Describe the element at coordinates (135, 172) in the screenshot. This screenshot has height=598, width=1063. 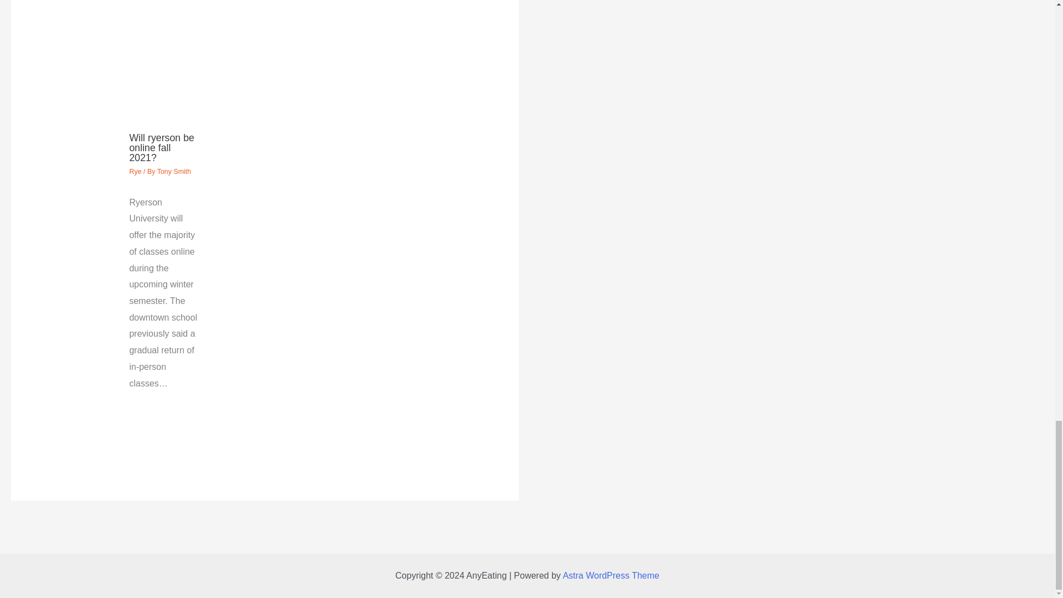
I see `Rye` at that location.